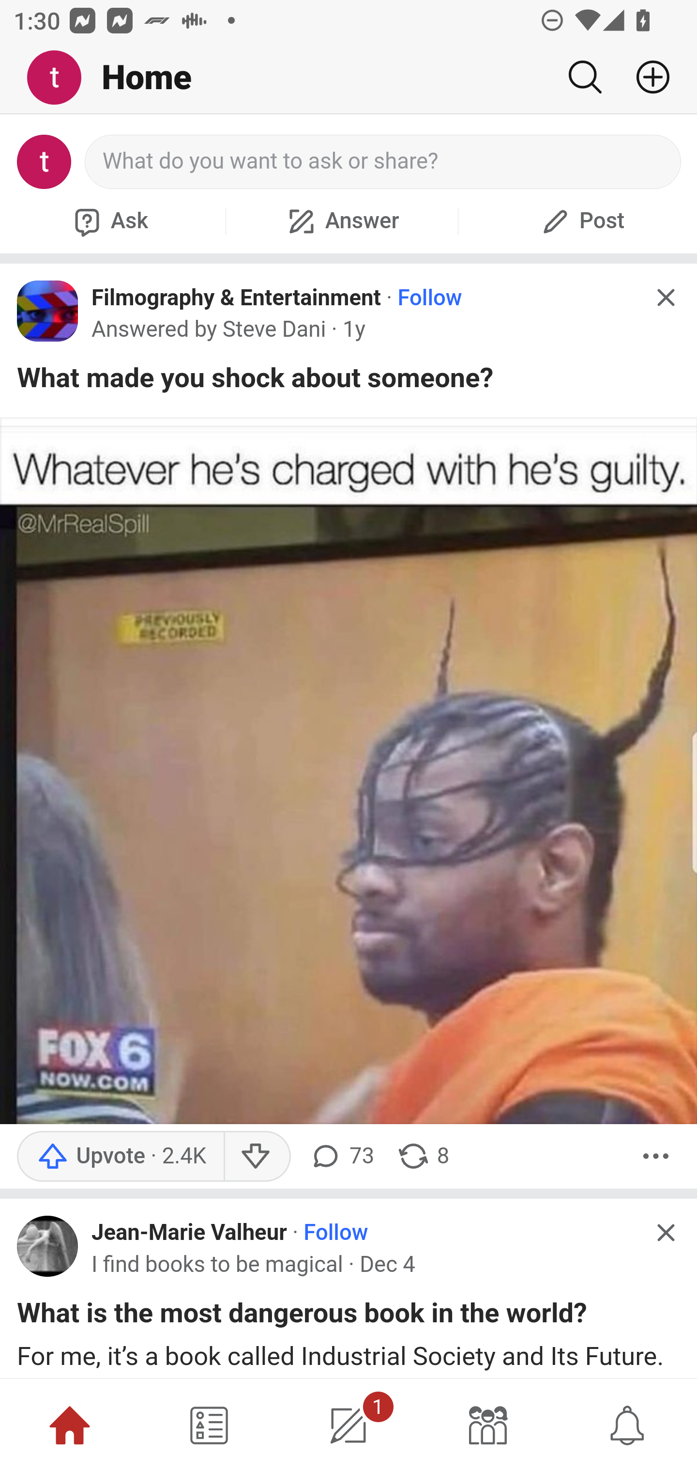  I want to click on Answer, so click(342, 221).